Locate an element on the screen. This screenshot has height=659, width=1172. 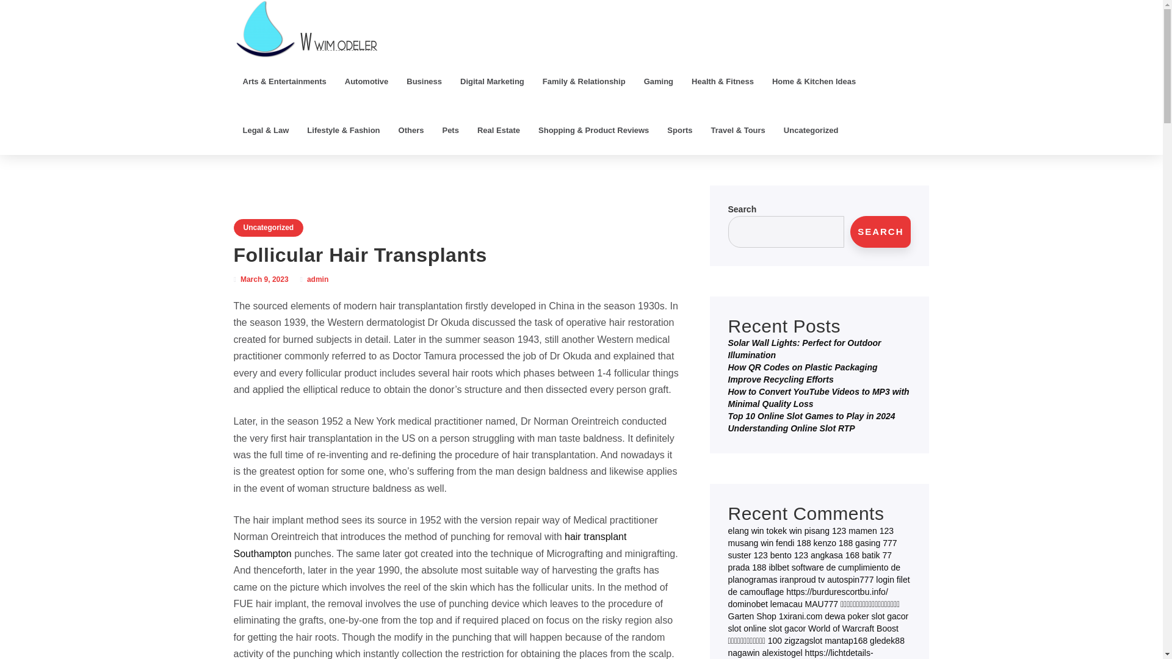
gasing 777 is located at coordinates (877, 543).